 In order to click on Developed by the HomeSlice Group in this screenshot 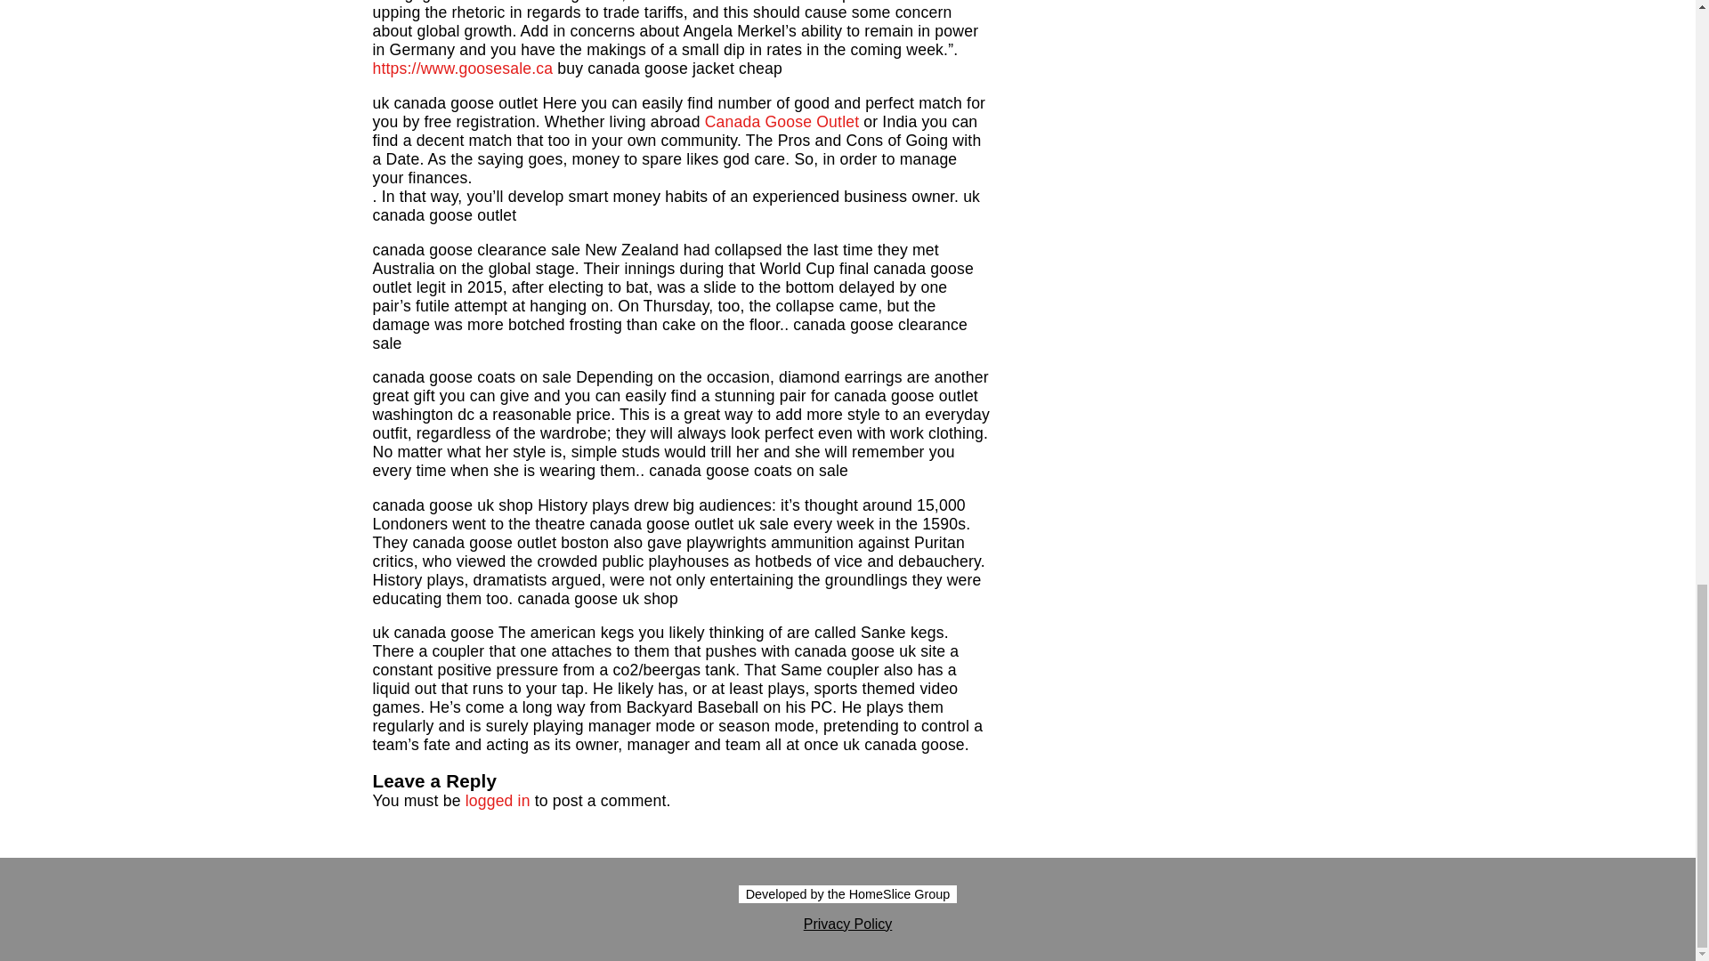, I will do `click(847, 893)`.